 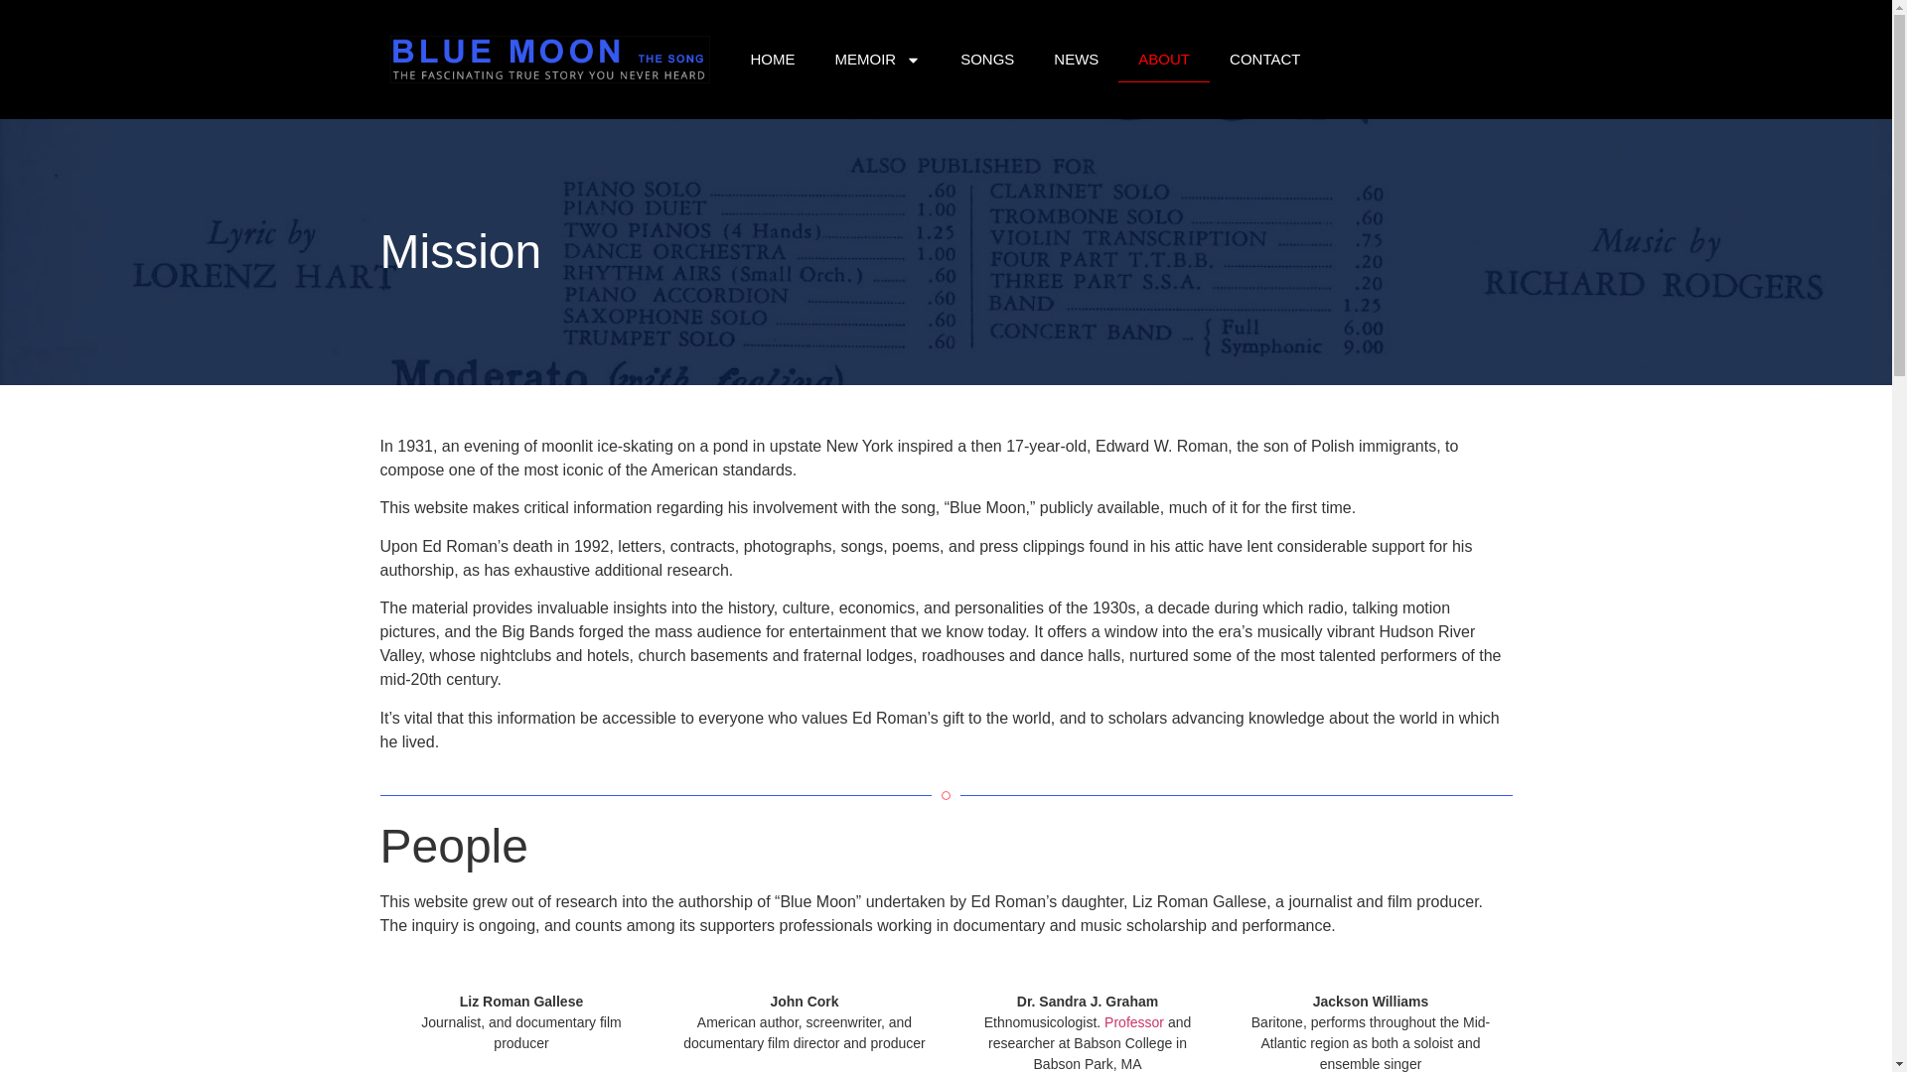 What do you see at coordinates (1263, 60) in the screenshot?
I see `CONTACT` at bounding box center [1263, 60].